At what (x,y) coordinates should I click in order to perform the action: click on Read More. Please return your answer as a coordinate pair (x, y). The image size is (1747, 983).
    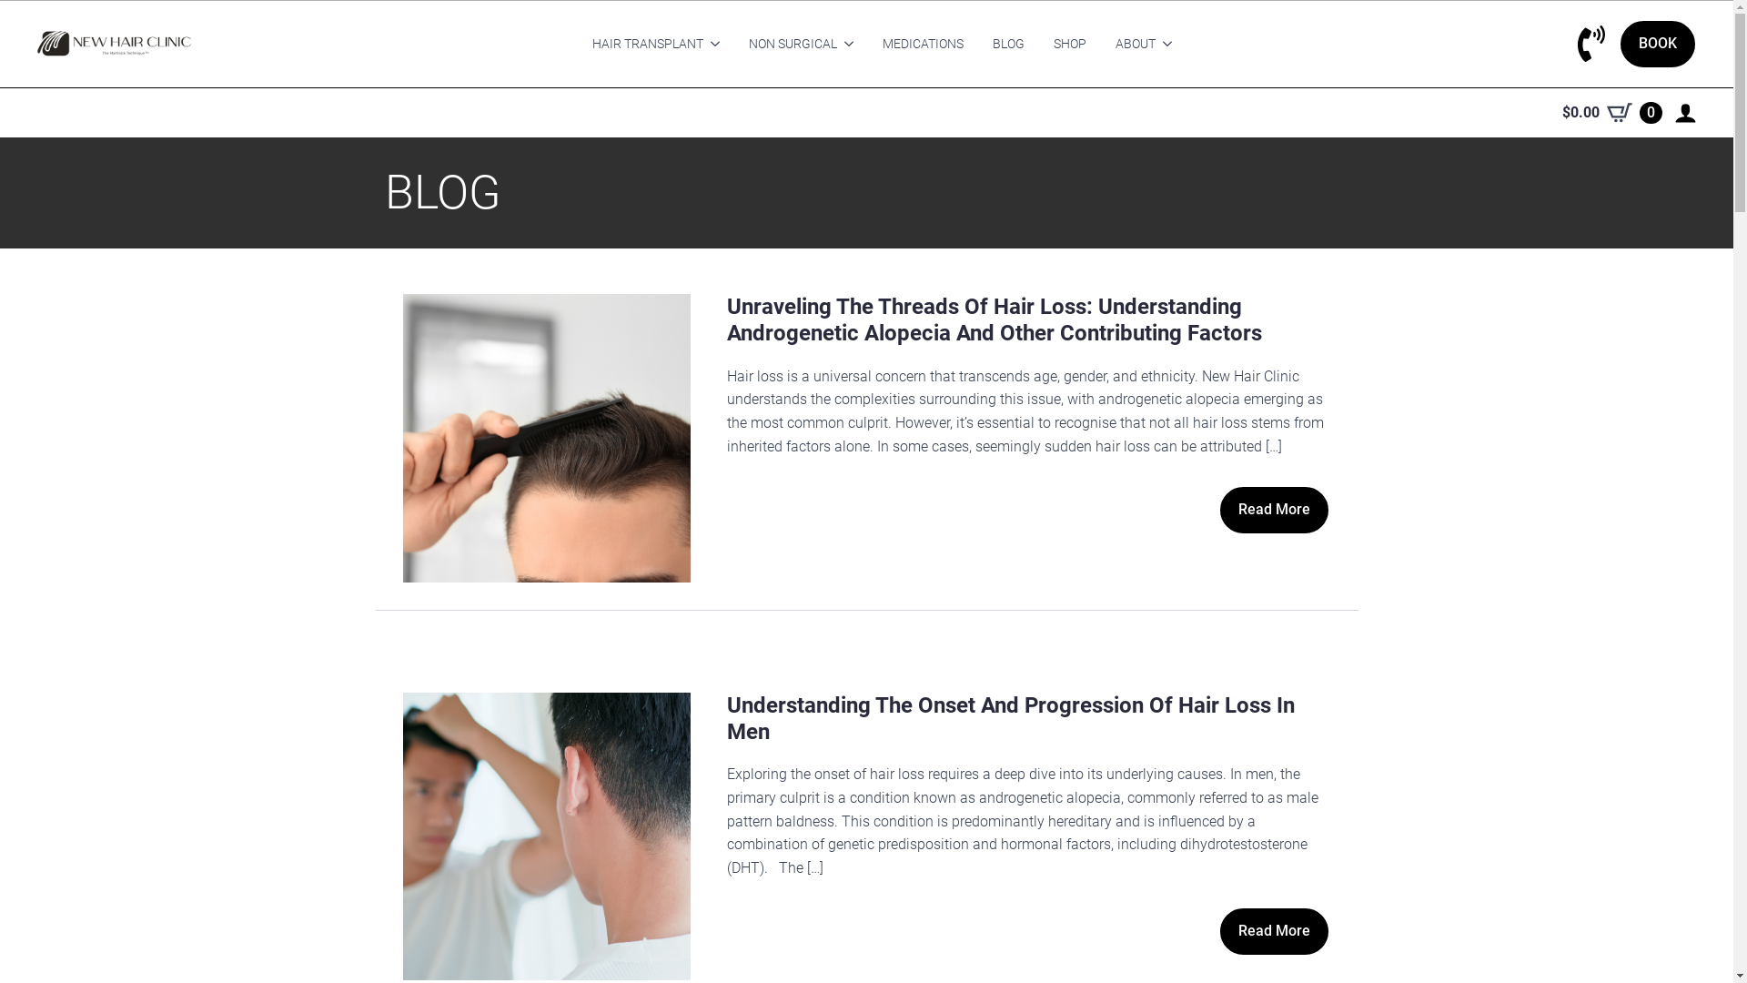
    Looking at the image, I should click on (1274, 510).